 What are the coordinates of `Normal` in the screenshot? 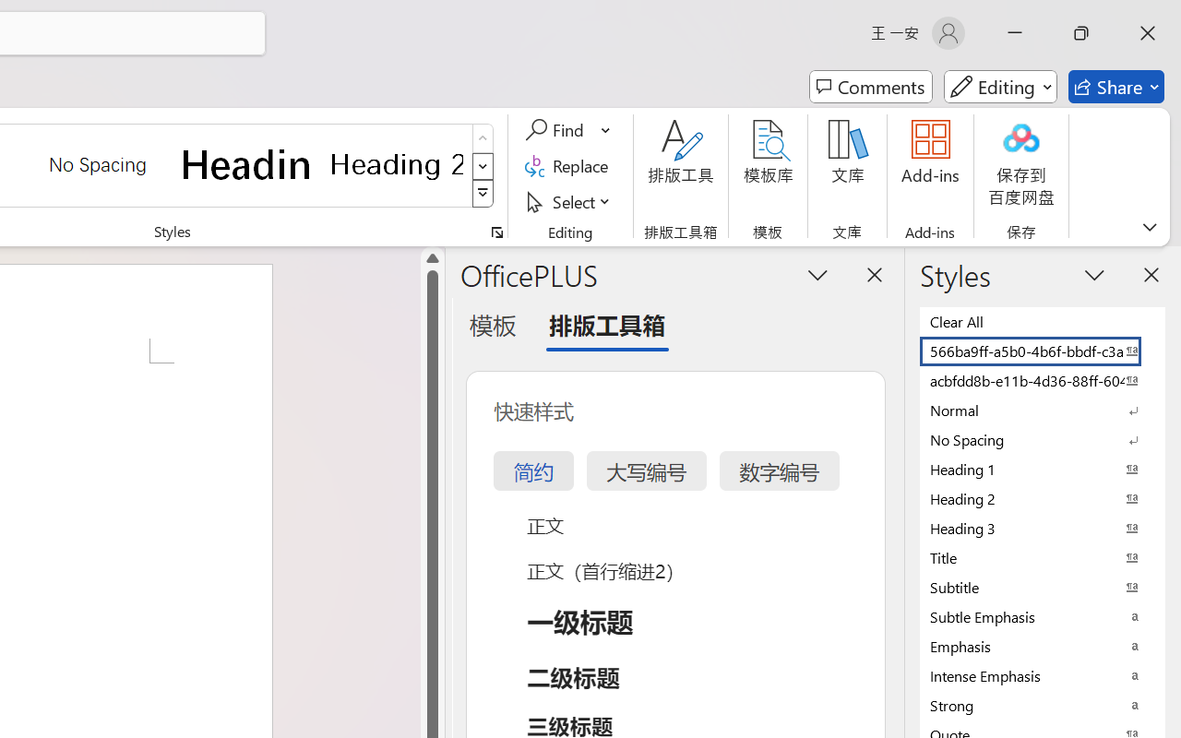 It's located at (1043, 410).